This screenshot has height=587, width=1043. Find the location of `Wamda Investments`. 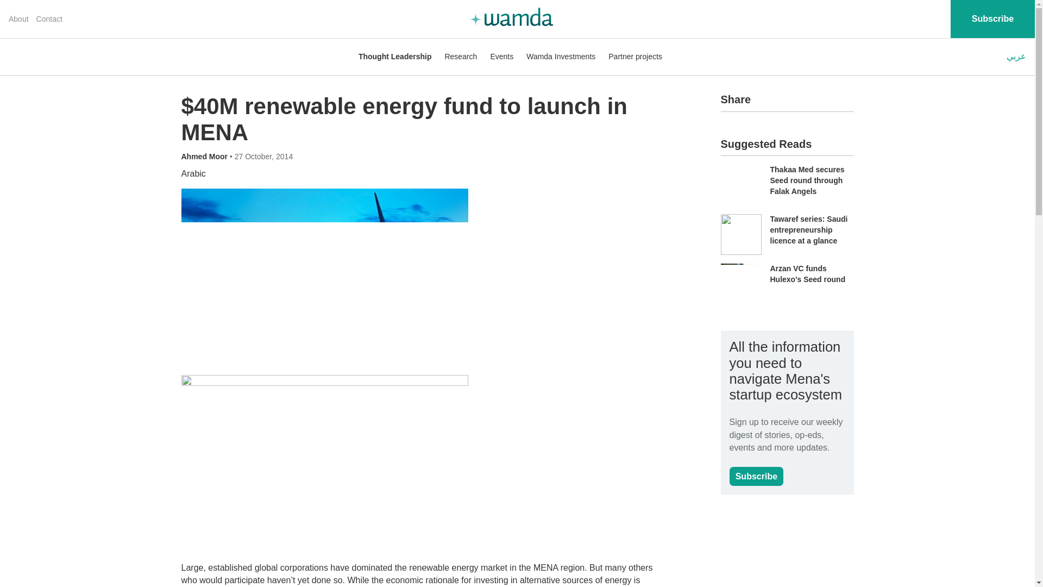

Wamda Investments is located at coordinates (561, 57).